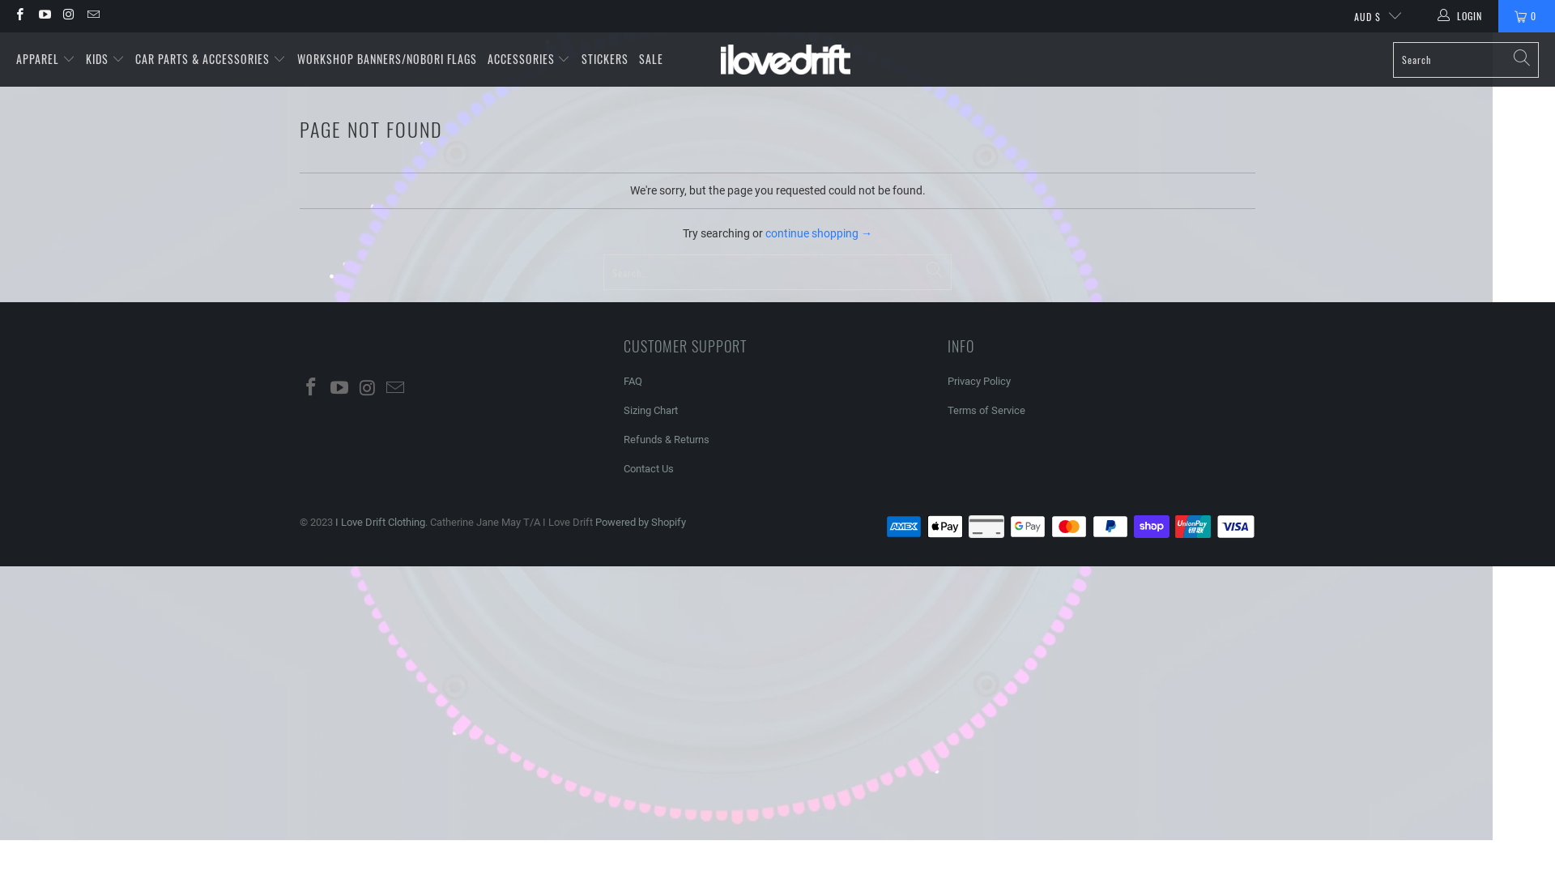 This screenshot has height=875, width=1555. I want to click on KIDS, so click(105, 59).